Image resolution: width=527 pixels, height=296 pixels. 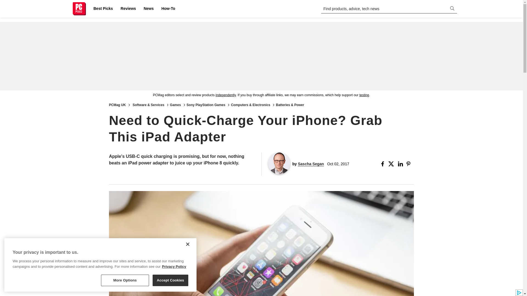 What do you see at coordinates (392, 164) in the screenshot?
I see `Share this Story on X` at bounding box center [392, 164].